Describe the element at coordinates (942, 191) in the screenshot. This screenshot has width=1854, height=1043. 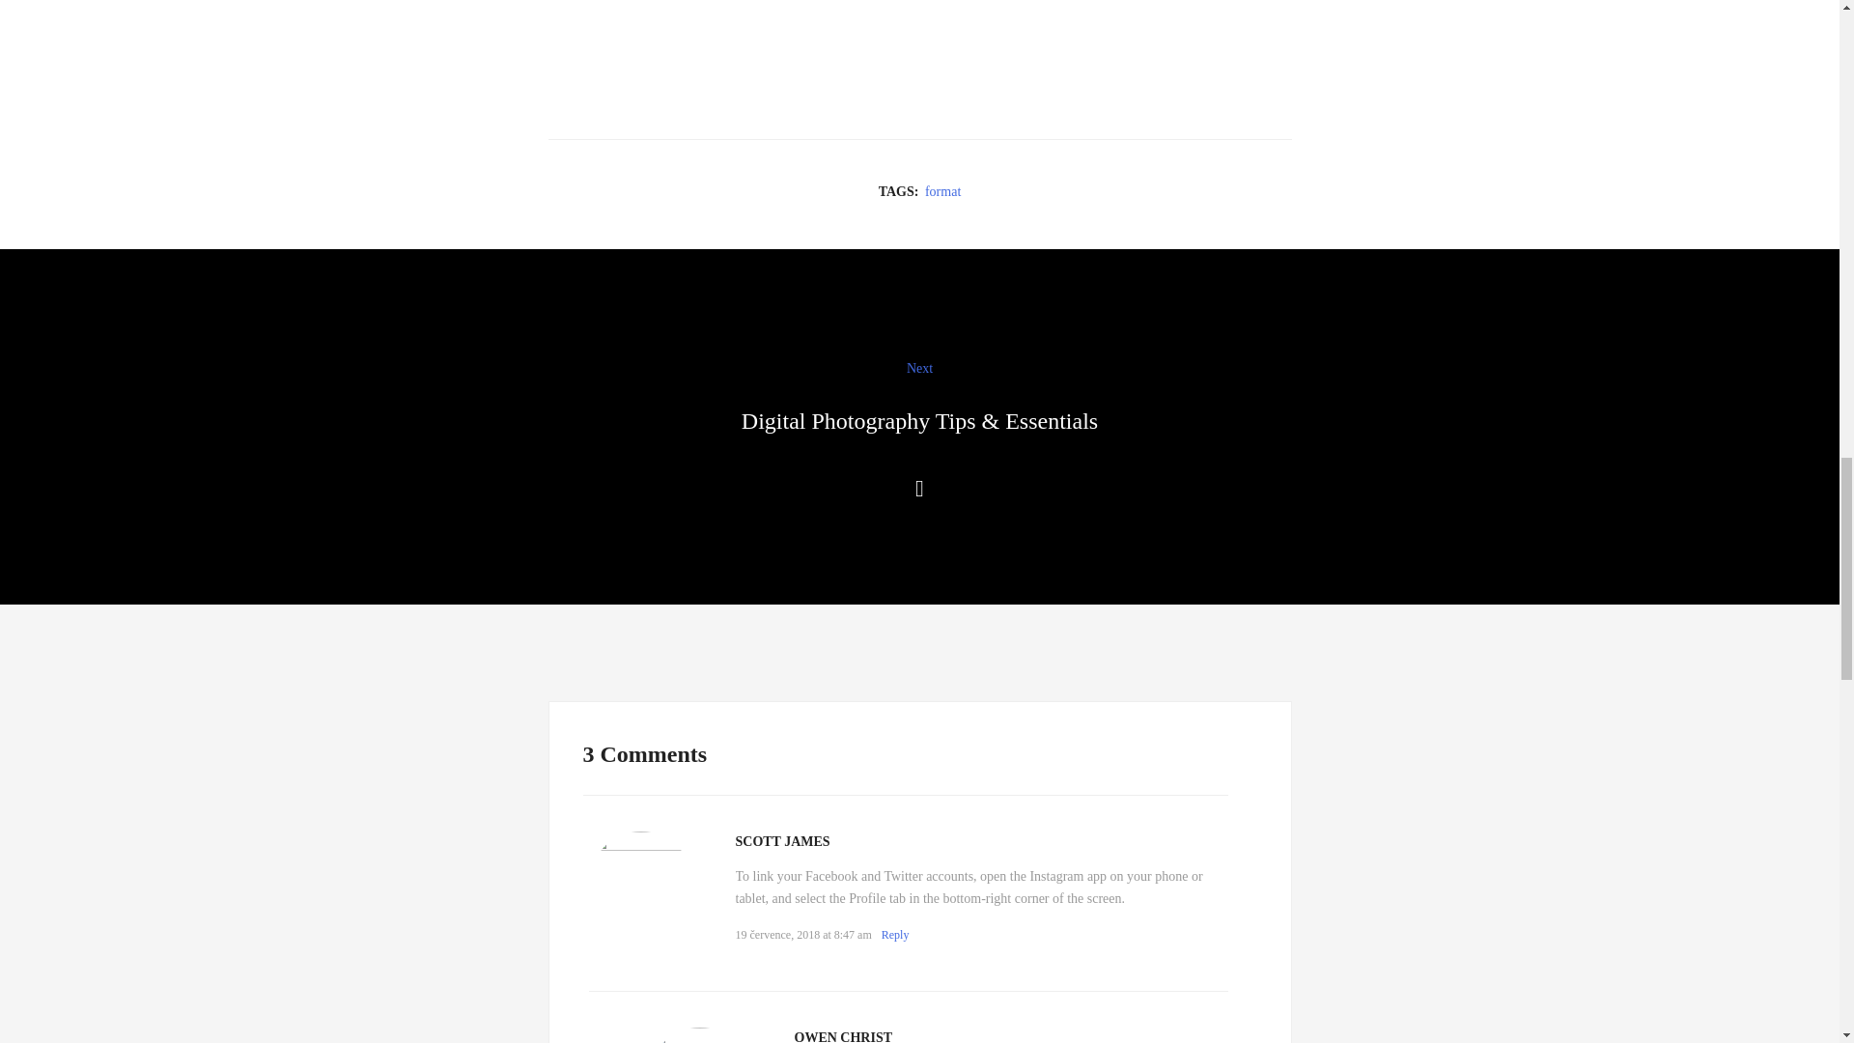
I see `format` at that location.